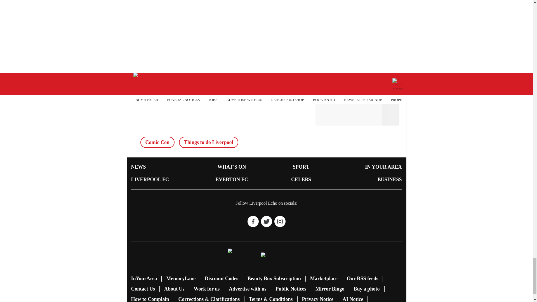  What do you see at coordinates (383, 167) in the screenshot?
I see `IN YOUR AREA` at bounding box center [383, 167].